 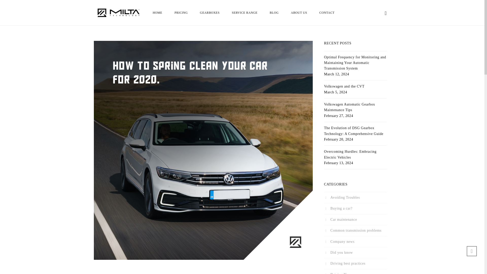 What do you see at coordinates (245, 13) in the screenshot?
I see `SERVICE RANGE` at bounding box center [245, 13].